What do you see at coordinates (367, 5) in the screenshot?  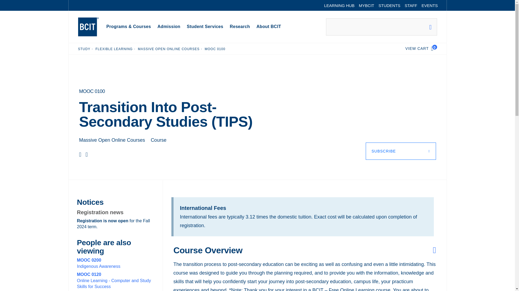 I see `MYBCIT` at bounding box center [367, 5].